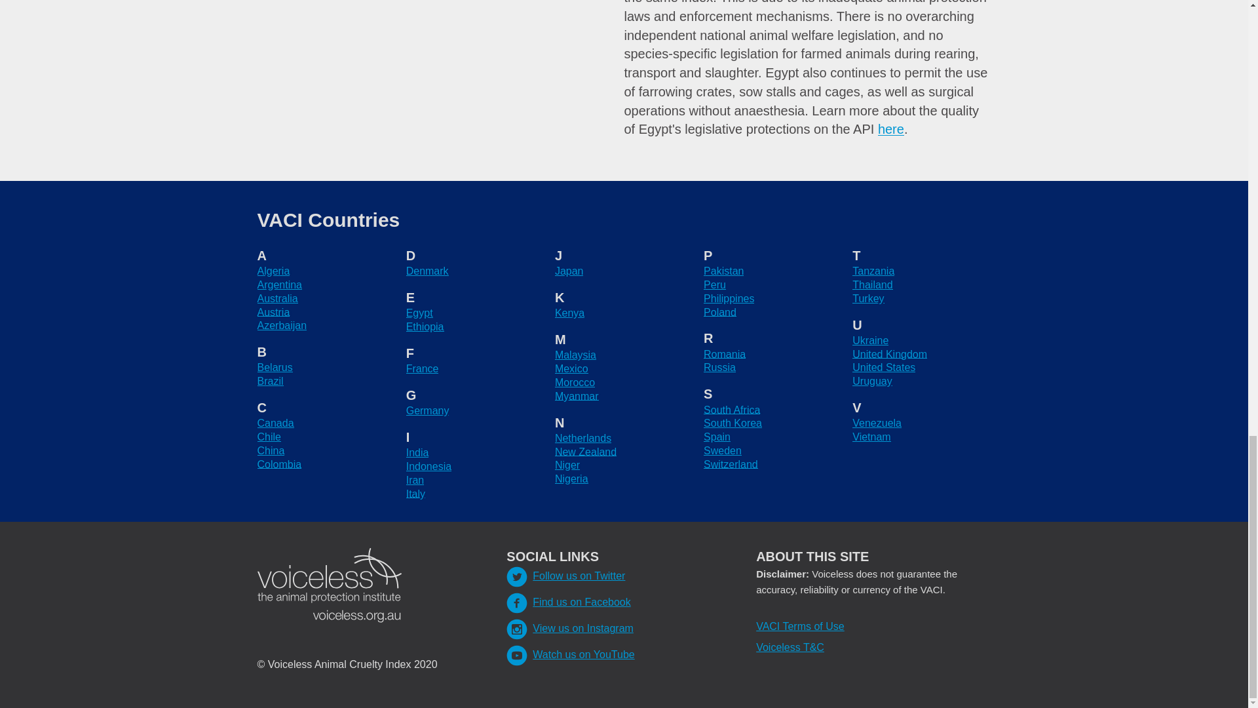 This screenshot has height=708, width=1258. What do you see at coordinates (275, 423) in the screenshot?
I see `Canada` at bounding box center [275, 423].